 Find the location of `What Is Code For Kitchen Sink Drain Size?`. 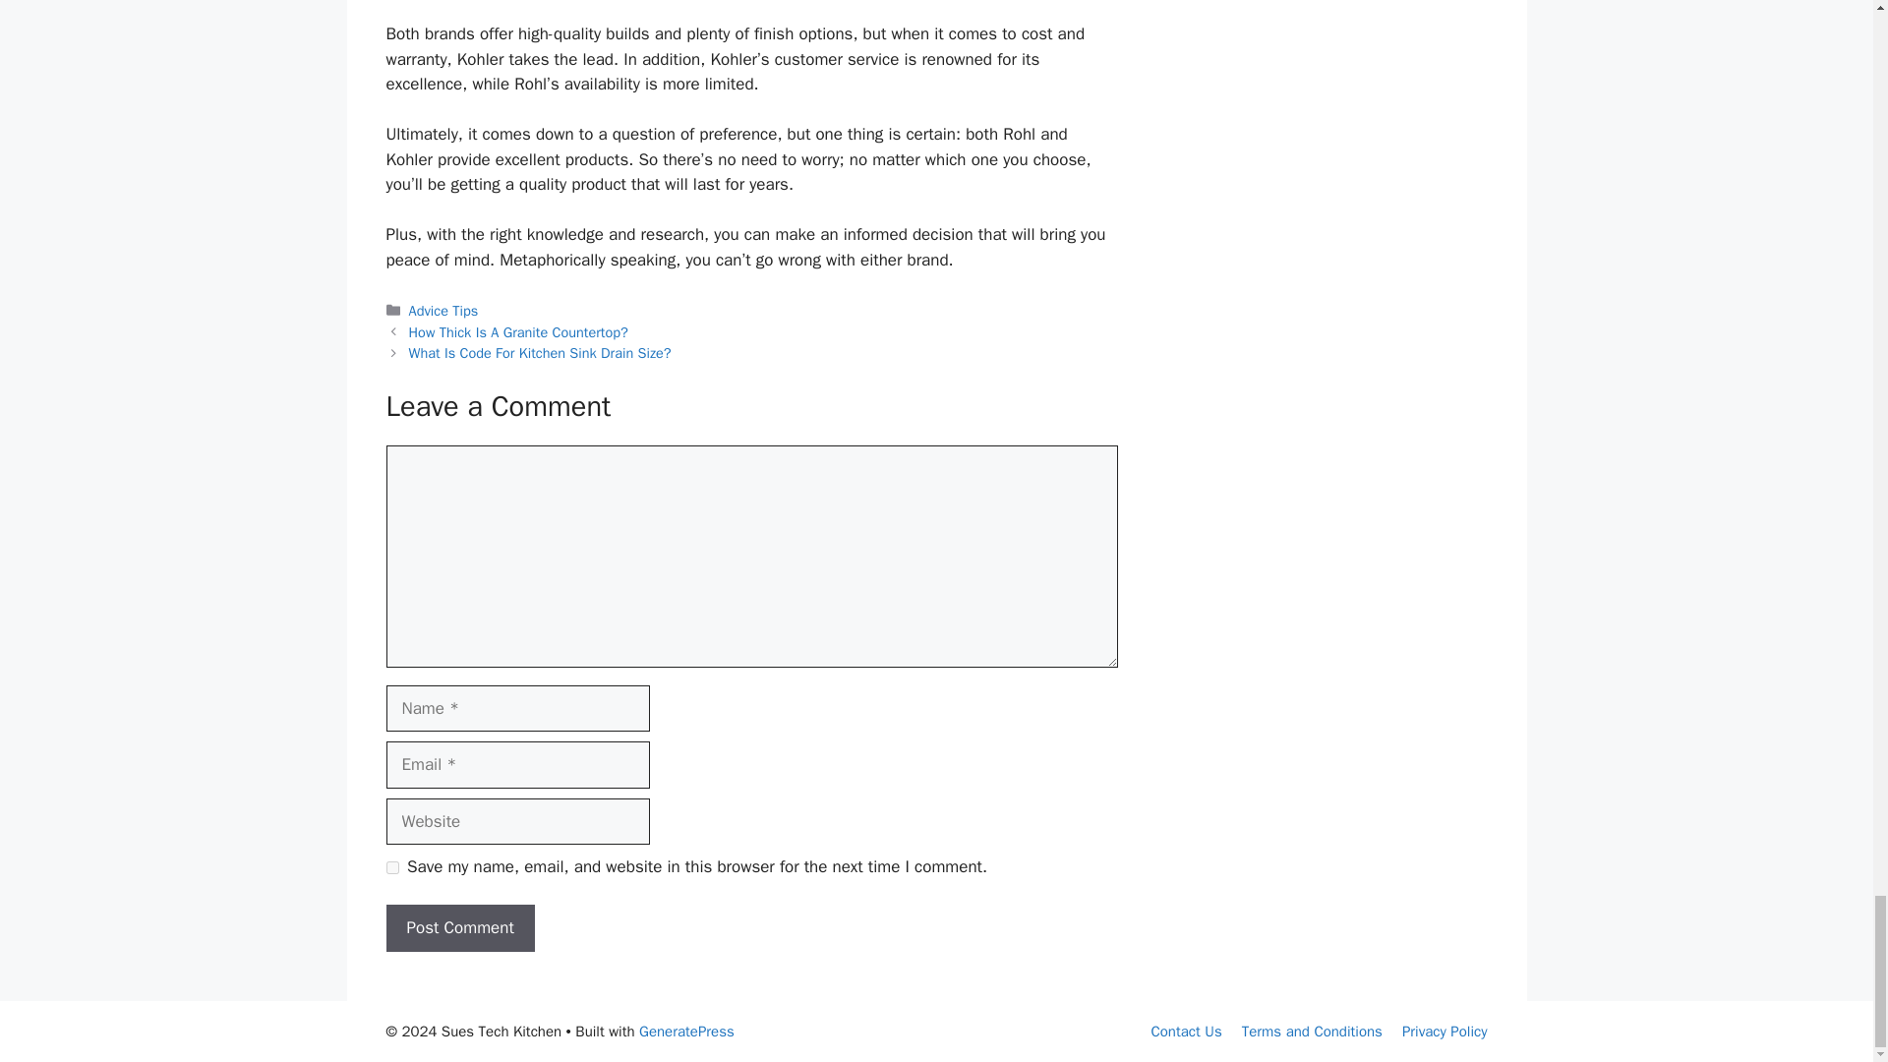

What Is Code For Kitchen Sink Drain Size? is located at coordinates (541, 352).